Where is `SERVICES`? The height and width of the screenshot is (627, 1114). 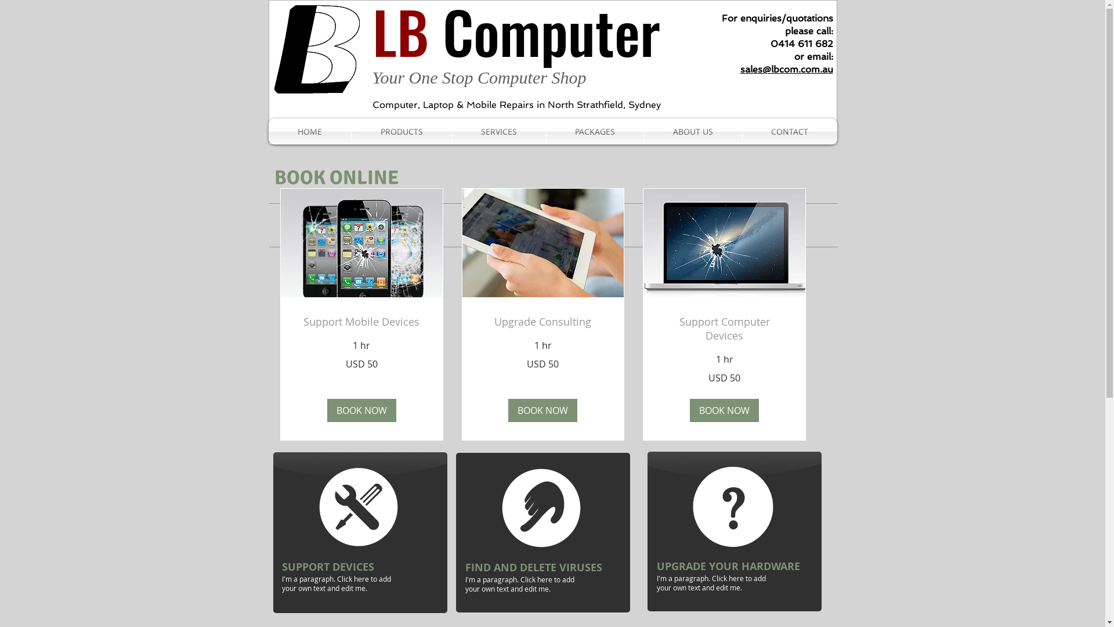 SERVICES is located at coordinates (499, 131).